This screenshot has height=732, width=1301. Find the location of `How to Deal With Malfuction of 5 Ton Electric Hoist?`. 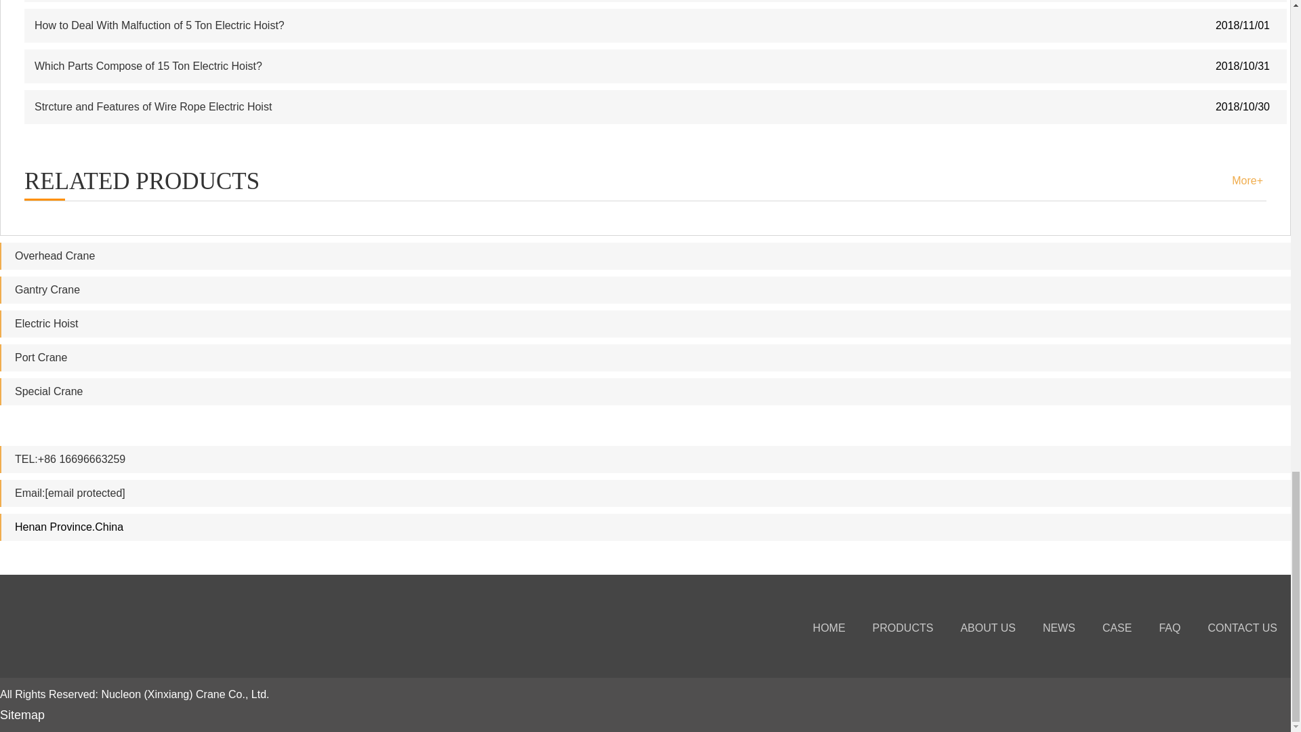

How to Deal With Malfuction of 5 Ton Electric Hoist? is located at coordinates (160, 26).